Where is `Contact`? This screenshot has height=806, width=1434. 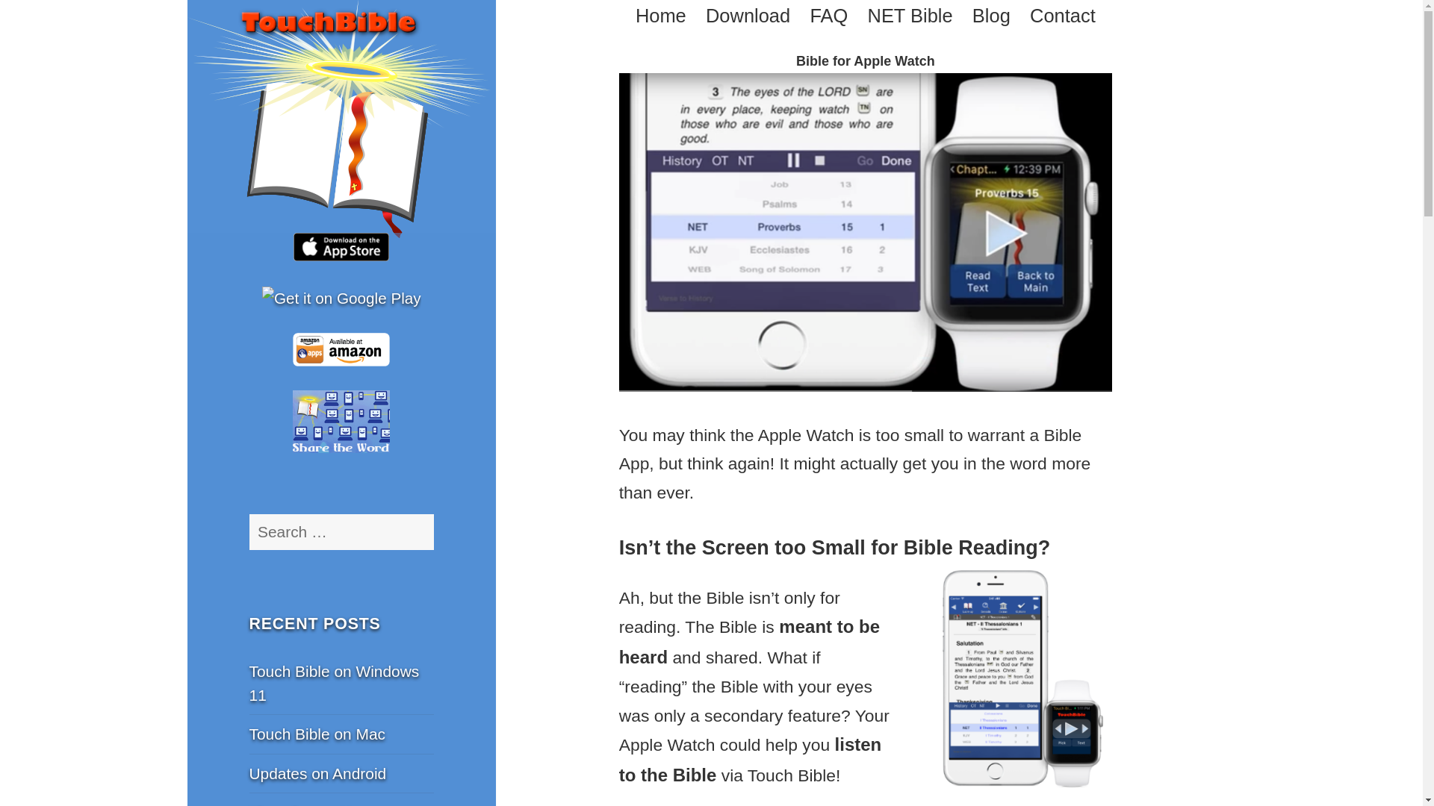
Contact is located at coordinates (1062, 15).